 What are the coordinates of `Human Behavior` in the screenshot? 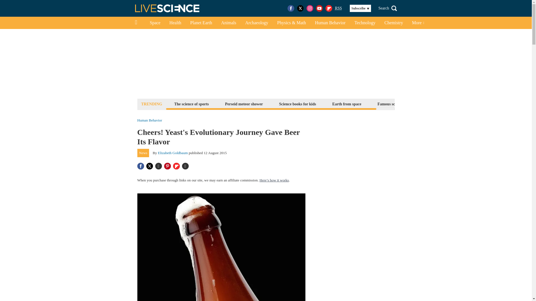 It's located at (150, 120).